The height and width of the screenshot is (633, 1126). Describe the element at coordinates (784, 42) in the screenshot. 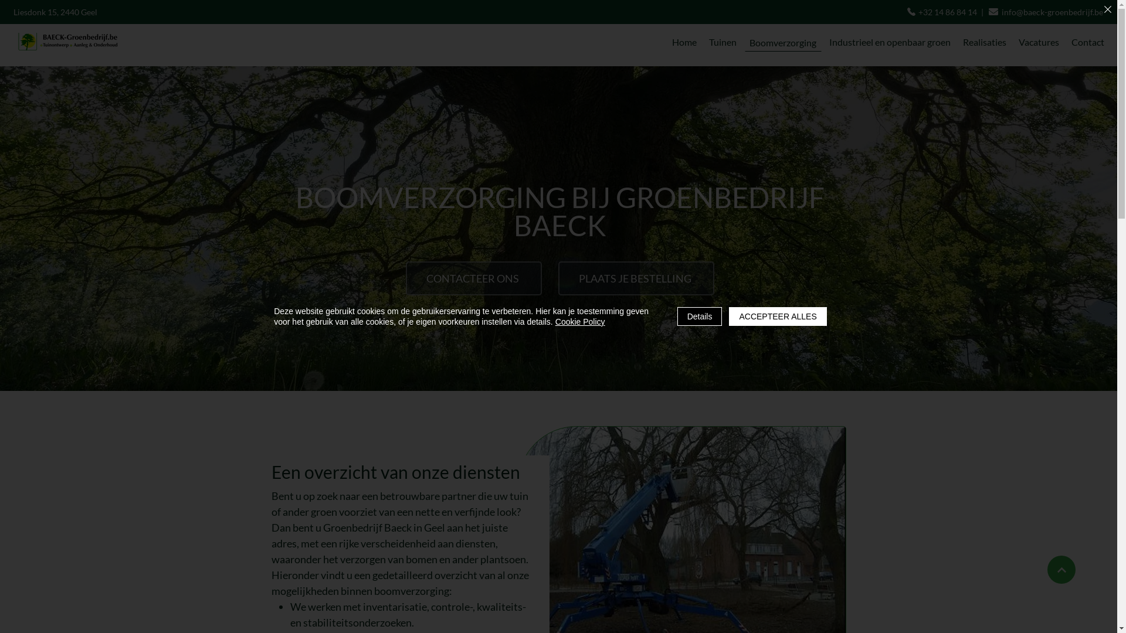

I see `Boomverzorging` at that location.